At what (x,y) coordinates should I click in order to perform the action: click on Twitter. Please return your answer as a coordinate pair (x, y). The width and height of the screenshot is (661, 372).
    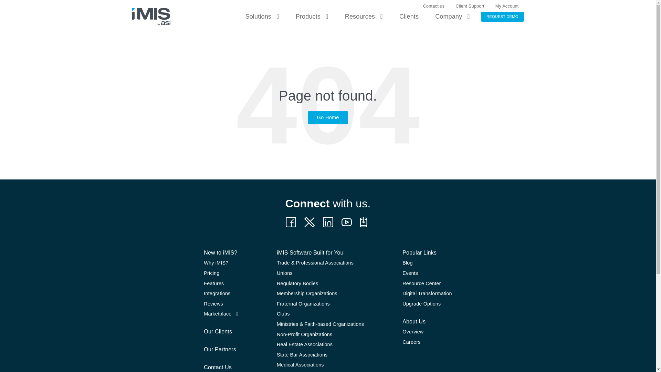
    Looking at the image, I should click on (309, 222).